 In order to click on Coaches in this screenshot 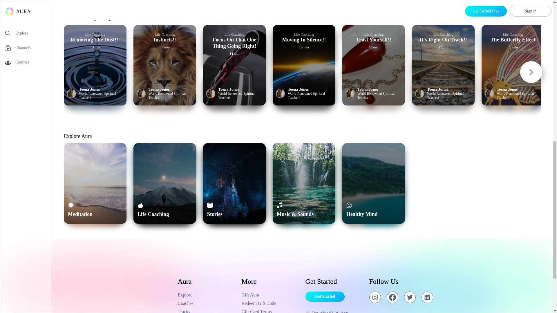, I will do `click(207, 303)`.